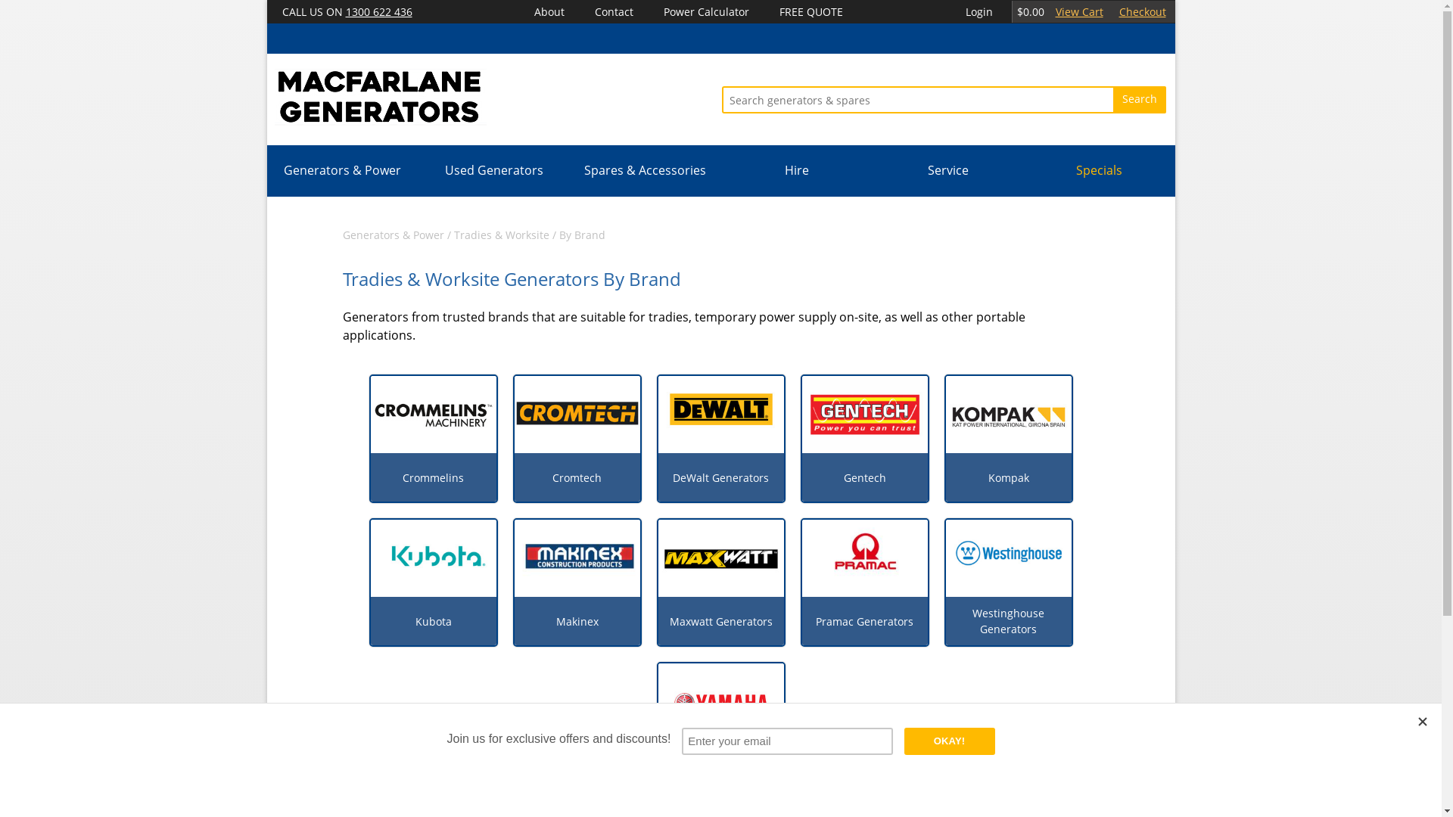  What do you see at coordinates (577, 622) in the screenshot?
I see `Makinex` at bounding box center [577, 622].